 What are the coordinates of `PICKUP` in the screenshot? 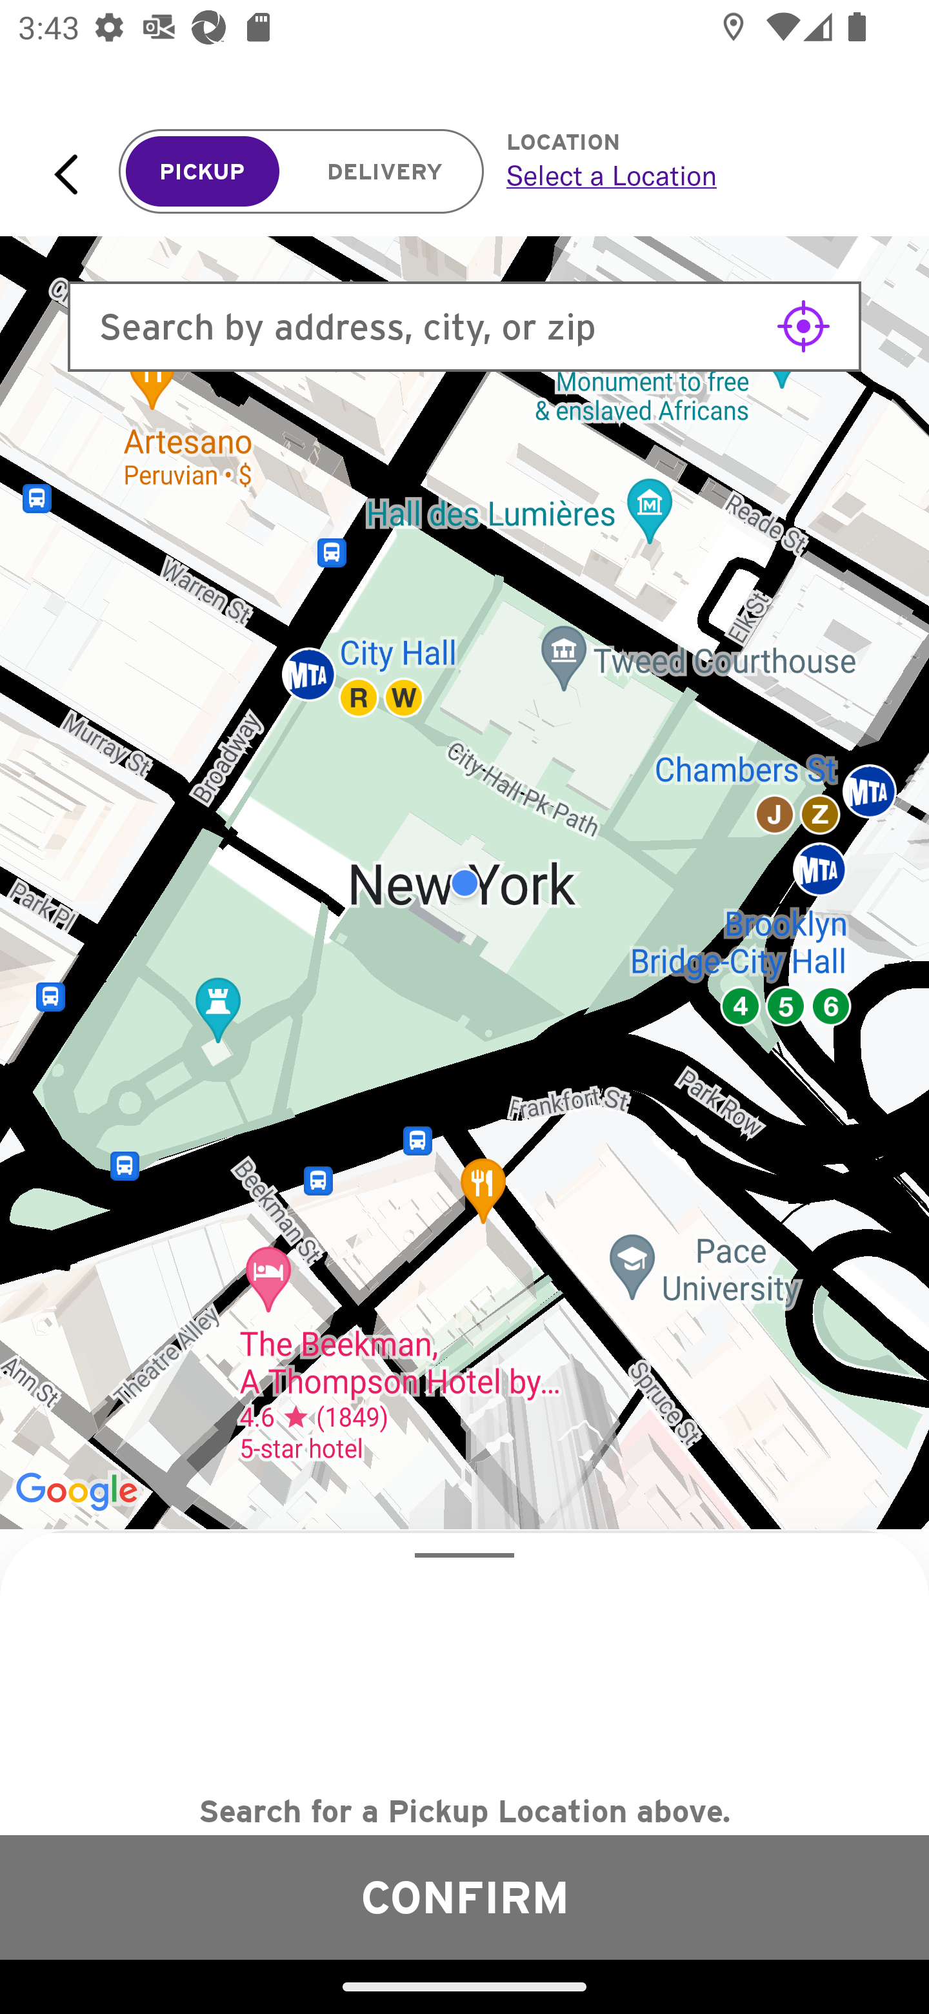 It's located at (203, 172).